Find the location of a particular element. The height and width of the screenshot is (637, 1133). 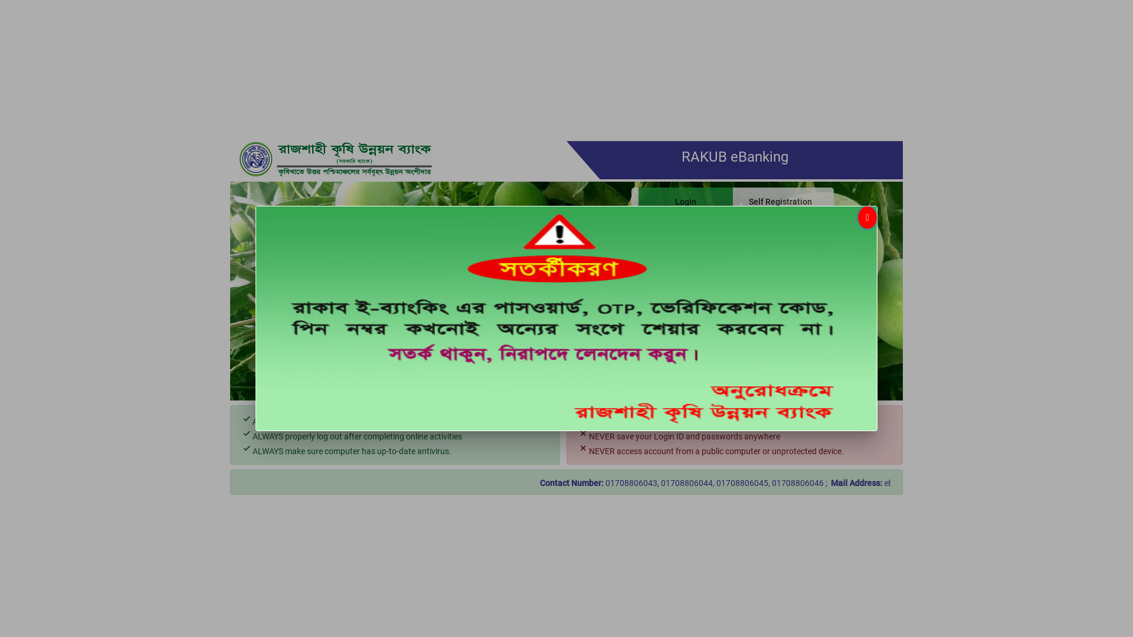

About Us is located at coordinates (662, 372).